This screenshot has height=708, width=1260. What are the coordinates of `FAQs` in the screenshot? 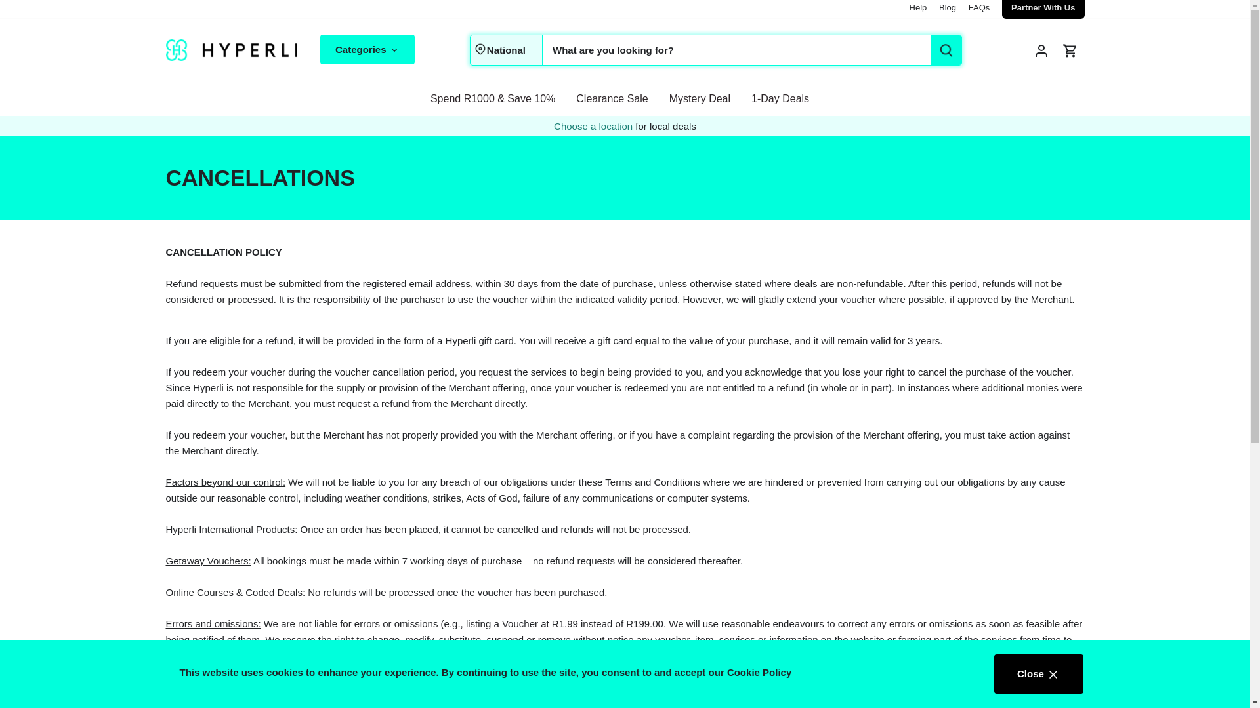 It's located at (979, 8).